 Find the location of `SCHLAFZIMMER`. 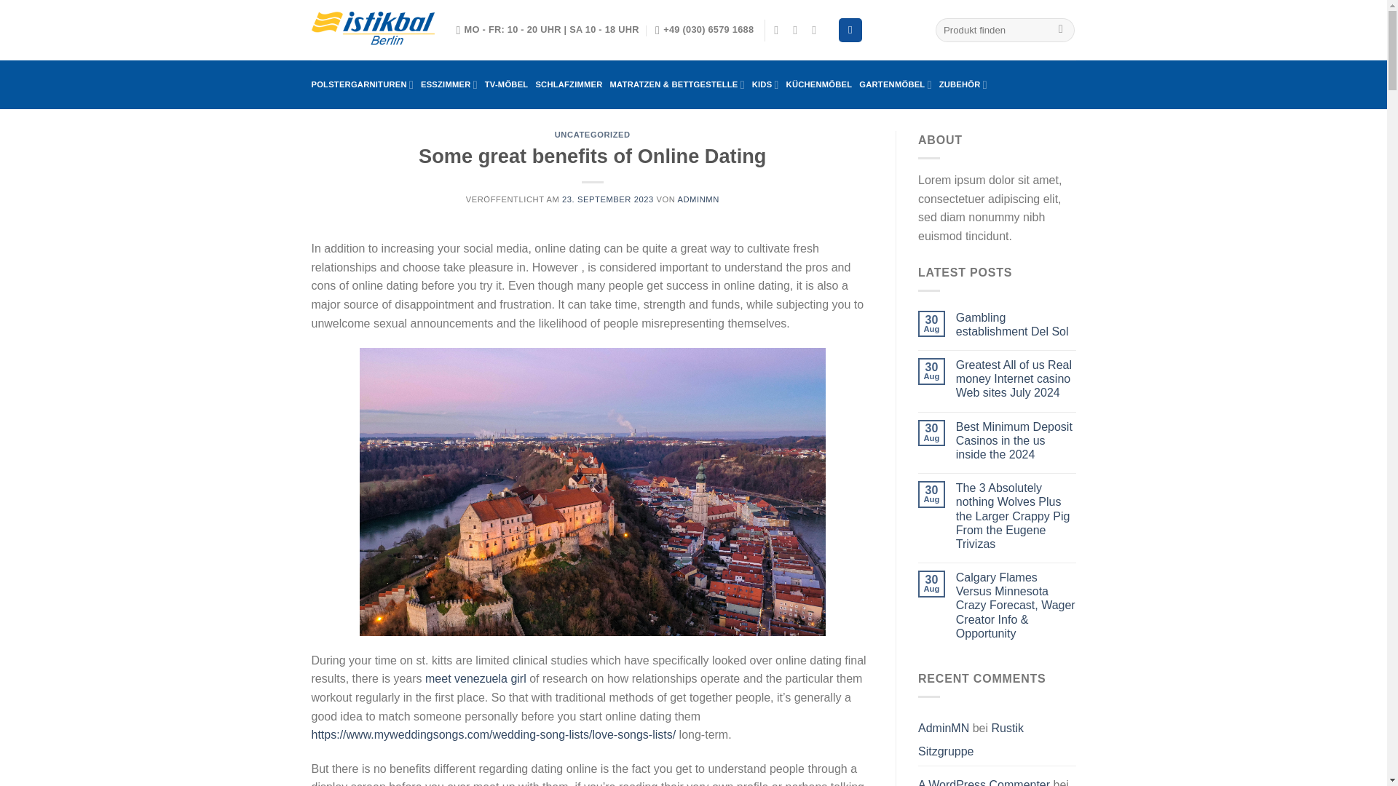

SCHLAFZIMMER is located at coordinates (569, 84).